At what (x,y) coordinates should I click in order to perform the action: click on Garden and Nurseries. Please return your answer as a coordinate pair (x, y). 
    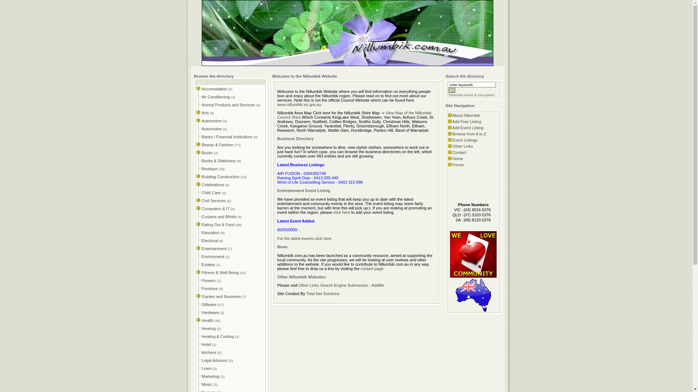
    Looking at the image, I should click on (222, 297).